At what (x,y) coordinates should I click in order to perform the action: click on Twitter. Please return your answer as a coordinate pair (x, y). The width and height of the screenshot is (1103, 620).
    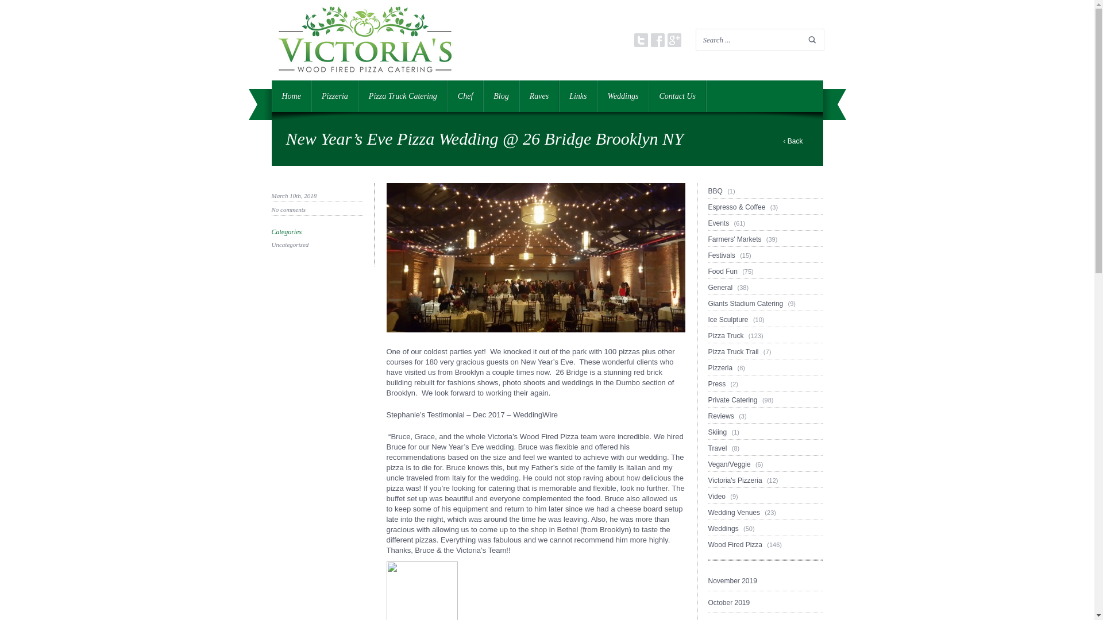
    Looking at the image, I should click on (641, 40).